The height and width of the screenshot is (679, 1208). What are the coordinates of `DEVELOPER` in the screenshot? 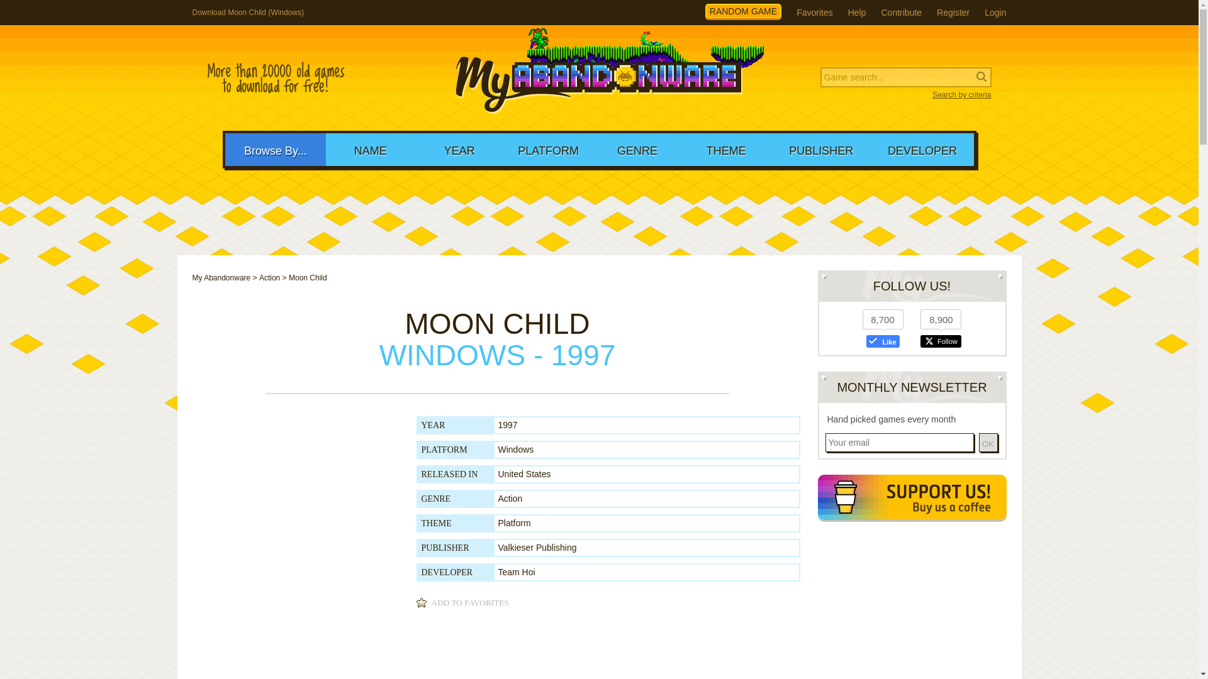 It's located at (922, 149).